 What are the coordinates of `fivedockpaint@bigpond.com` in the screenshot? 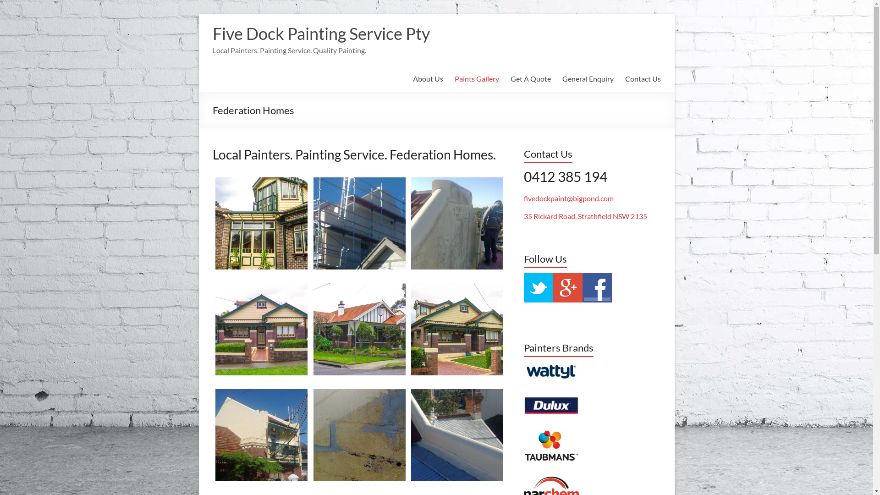 It's located at (569, 198).